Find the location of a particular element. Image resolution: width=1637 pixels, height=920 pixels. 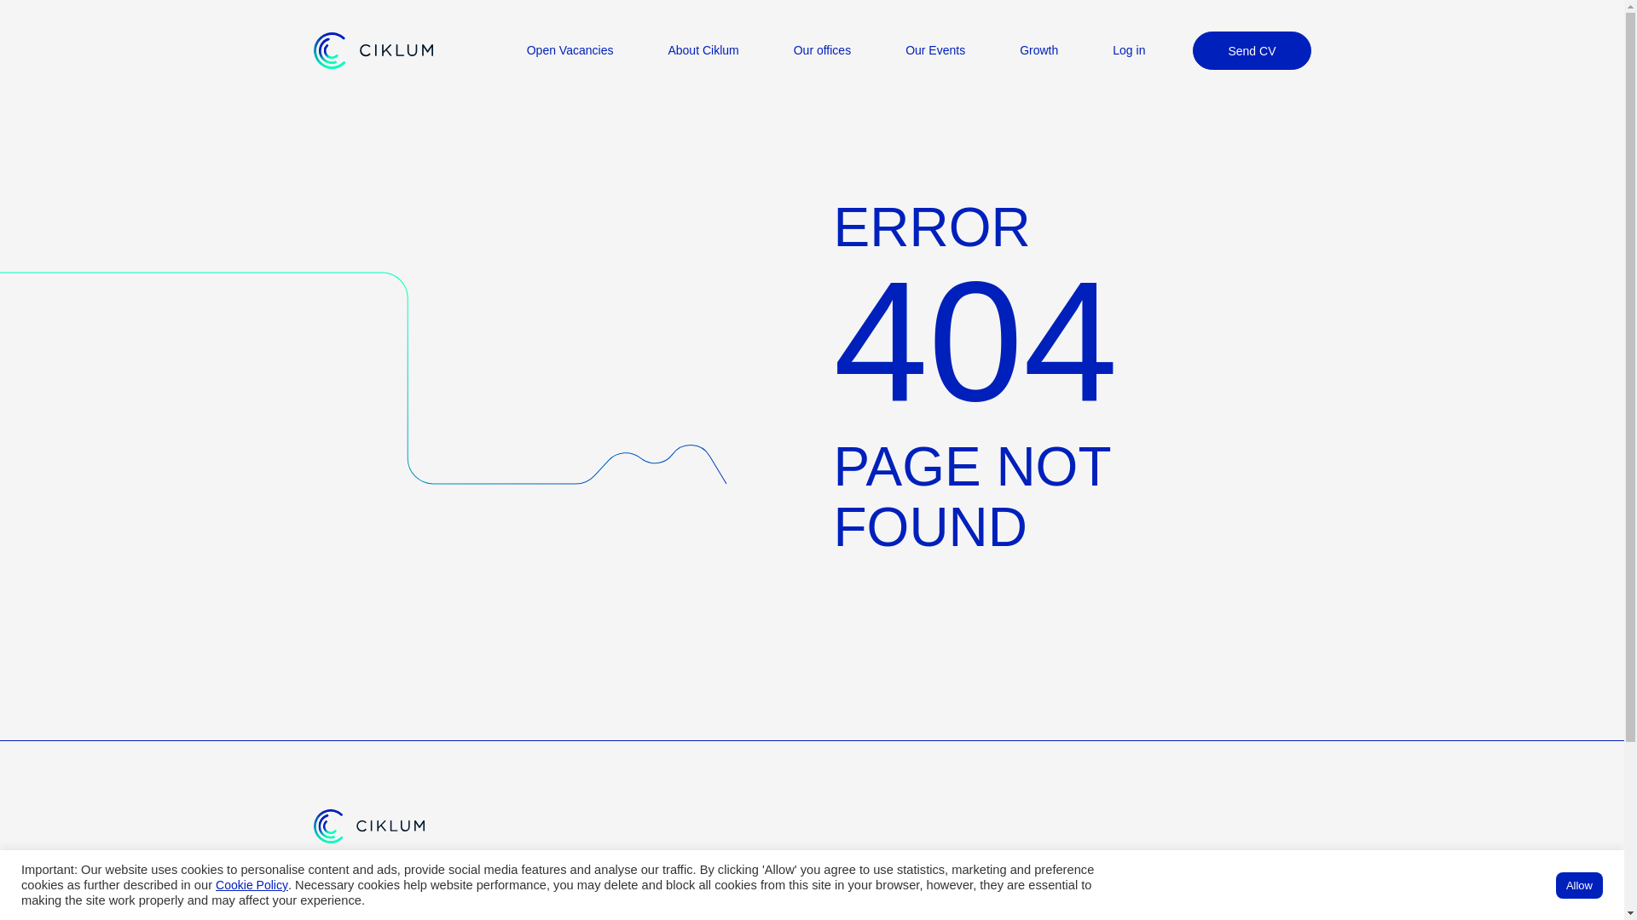

Ciklum is located at coordinates (1293, 901).